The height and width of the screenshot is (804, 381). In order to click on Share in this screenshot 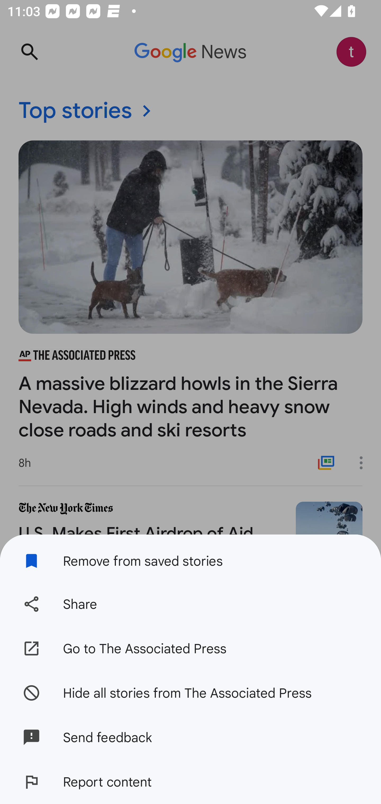, I will do `click(190, 604)`.